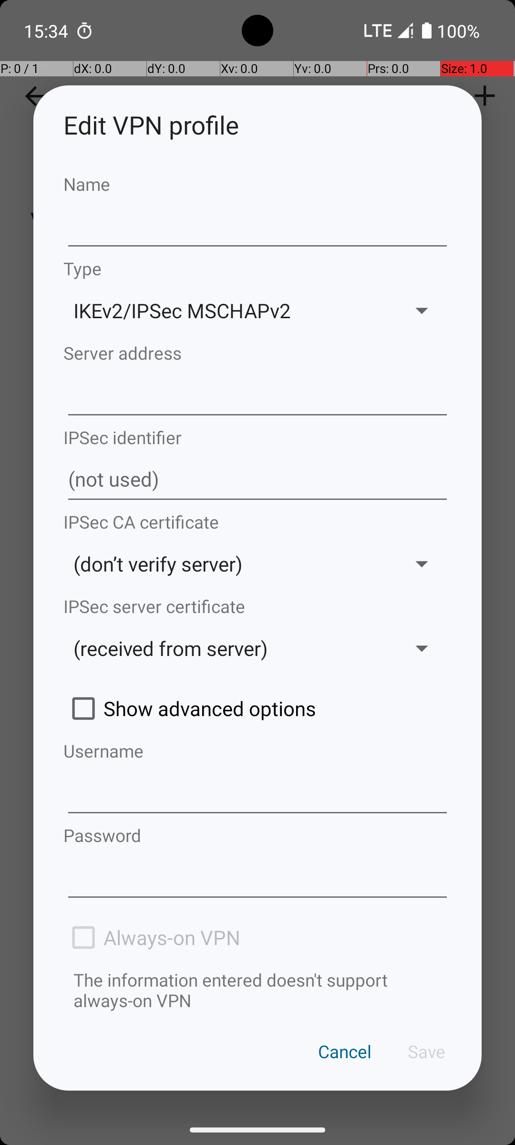 This screenshot has width=515, height=1145. What do you see at coordinates (227, 648) in the screenshot?
I see `(received from server)` at bounding box center [227, 648].